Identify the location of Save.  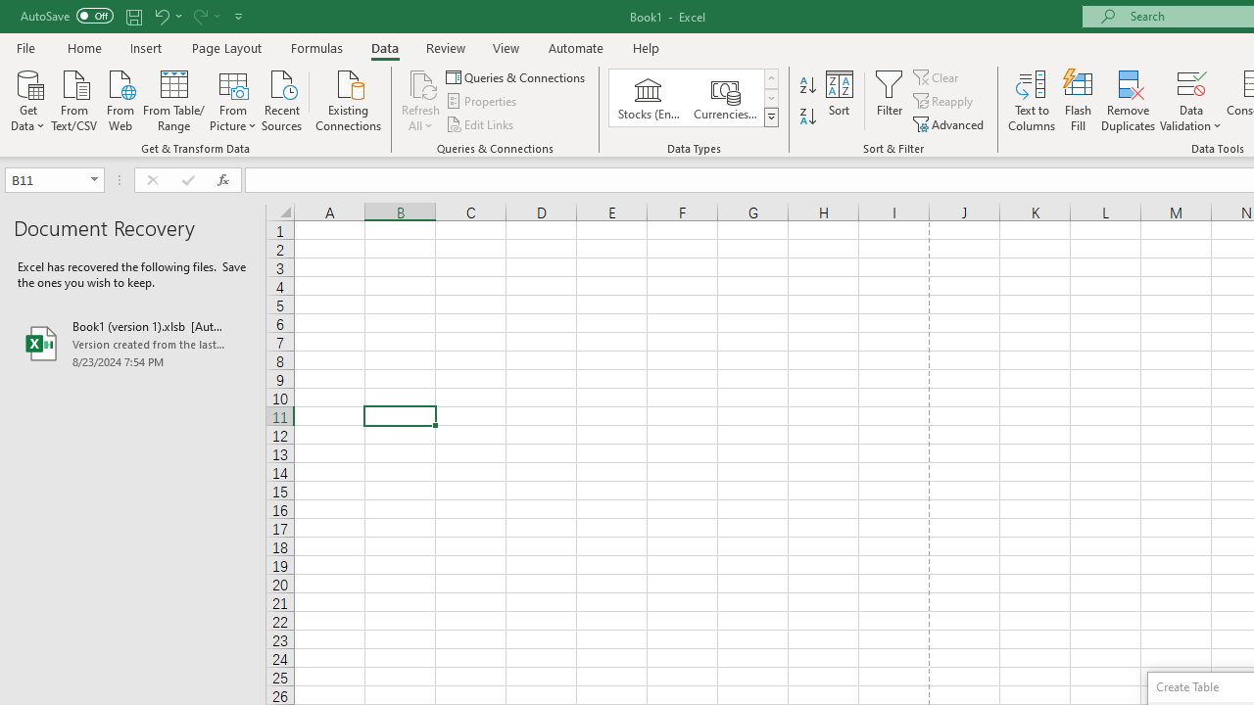
(133, 16).